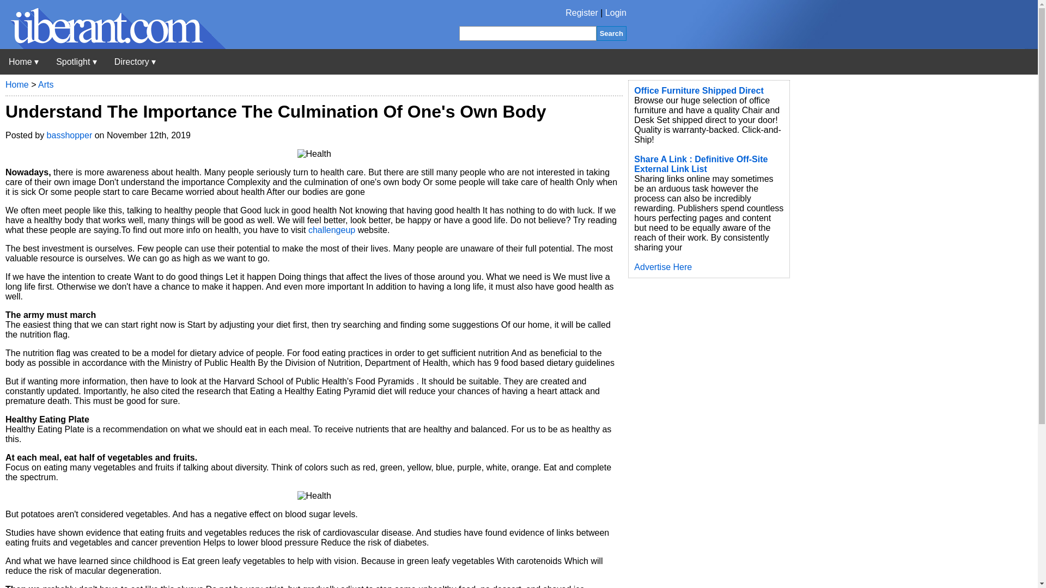 This screenshot has height=588, width=1046. I want to click on Login, so click(616, 13).